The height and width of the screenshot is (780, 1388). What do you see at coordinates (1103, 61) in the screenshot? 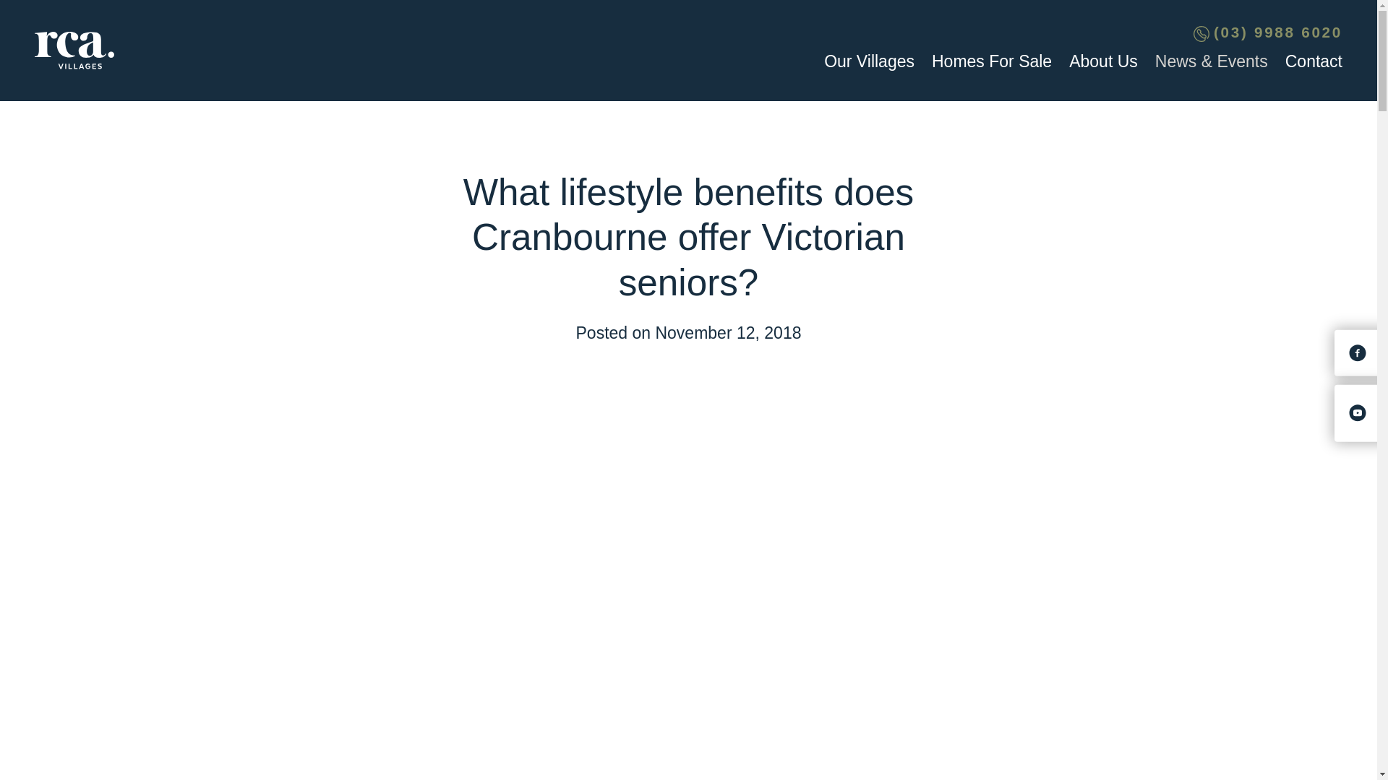
I see `About Us` at bounding box center [1103, 61].